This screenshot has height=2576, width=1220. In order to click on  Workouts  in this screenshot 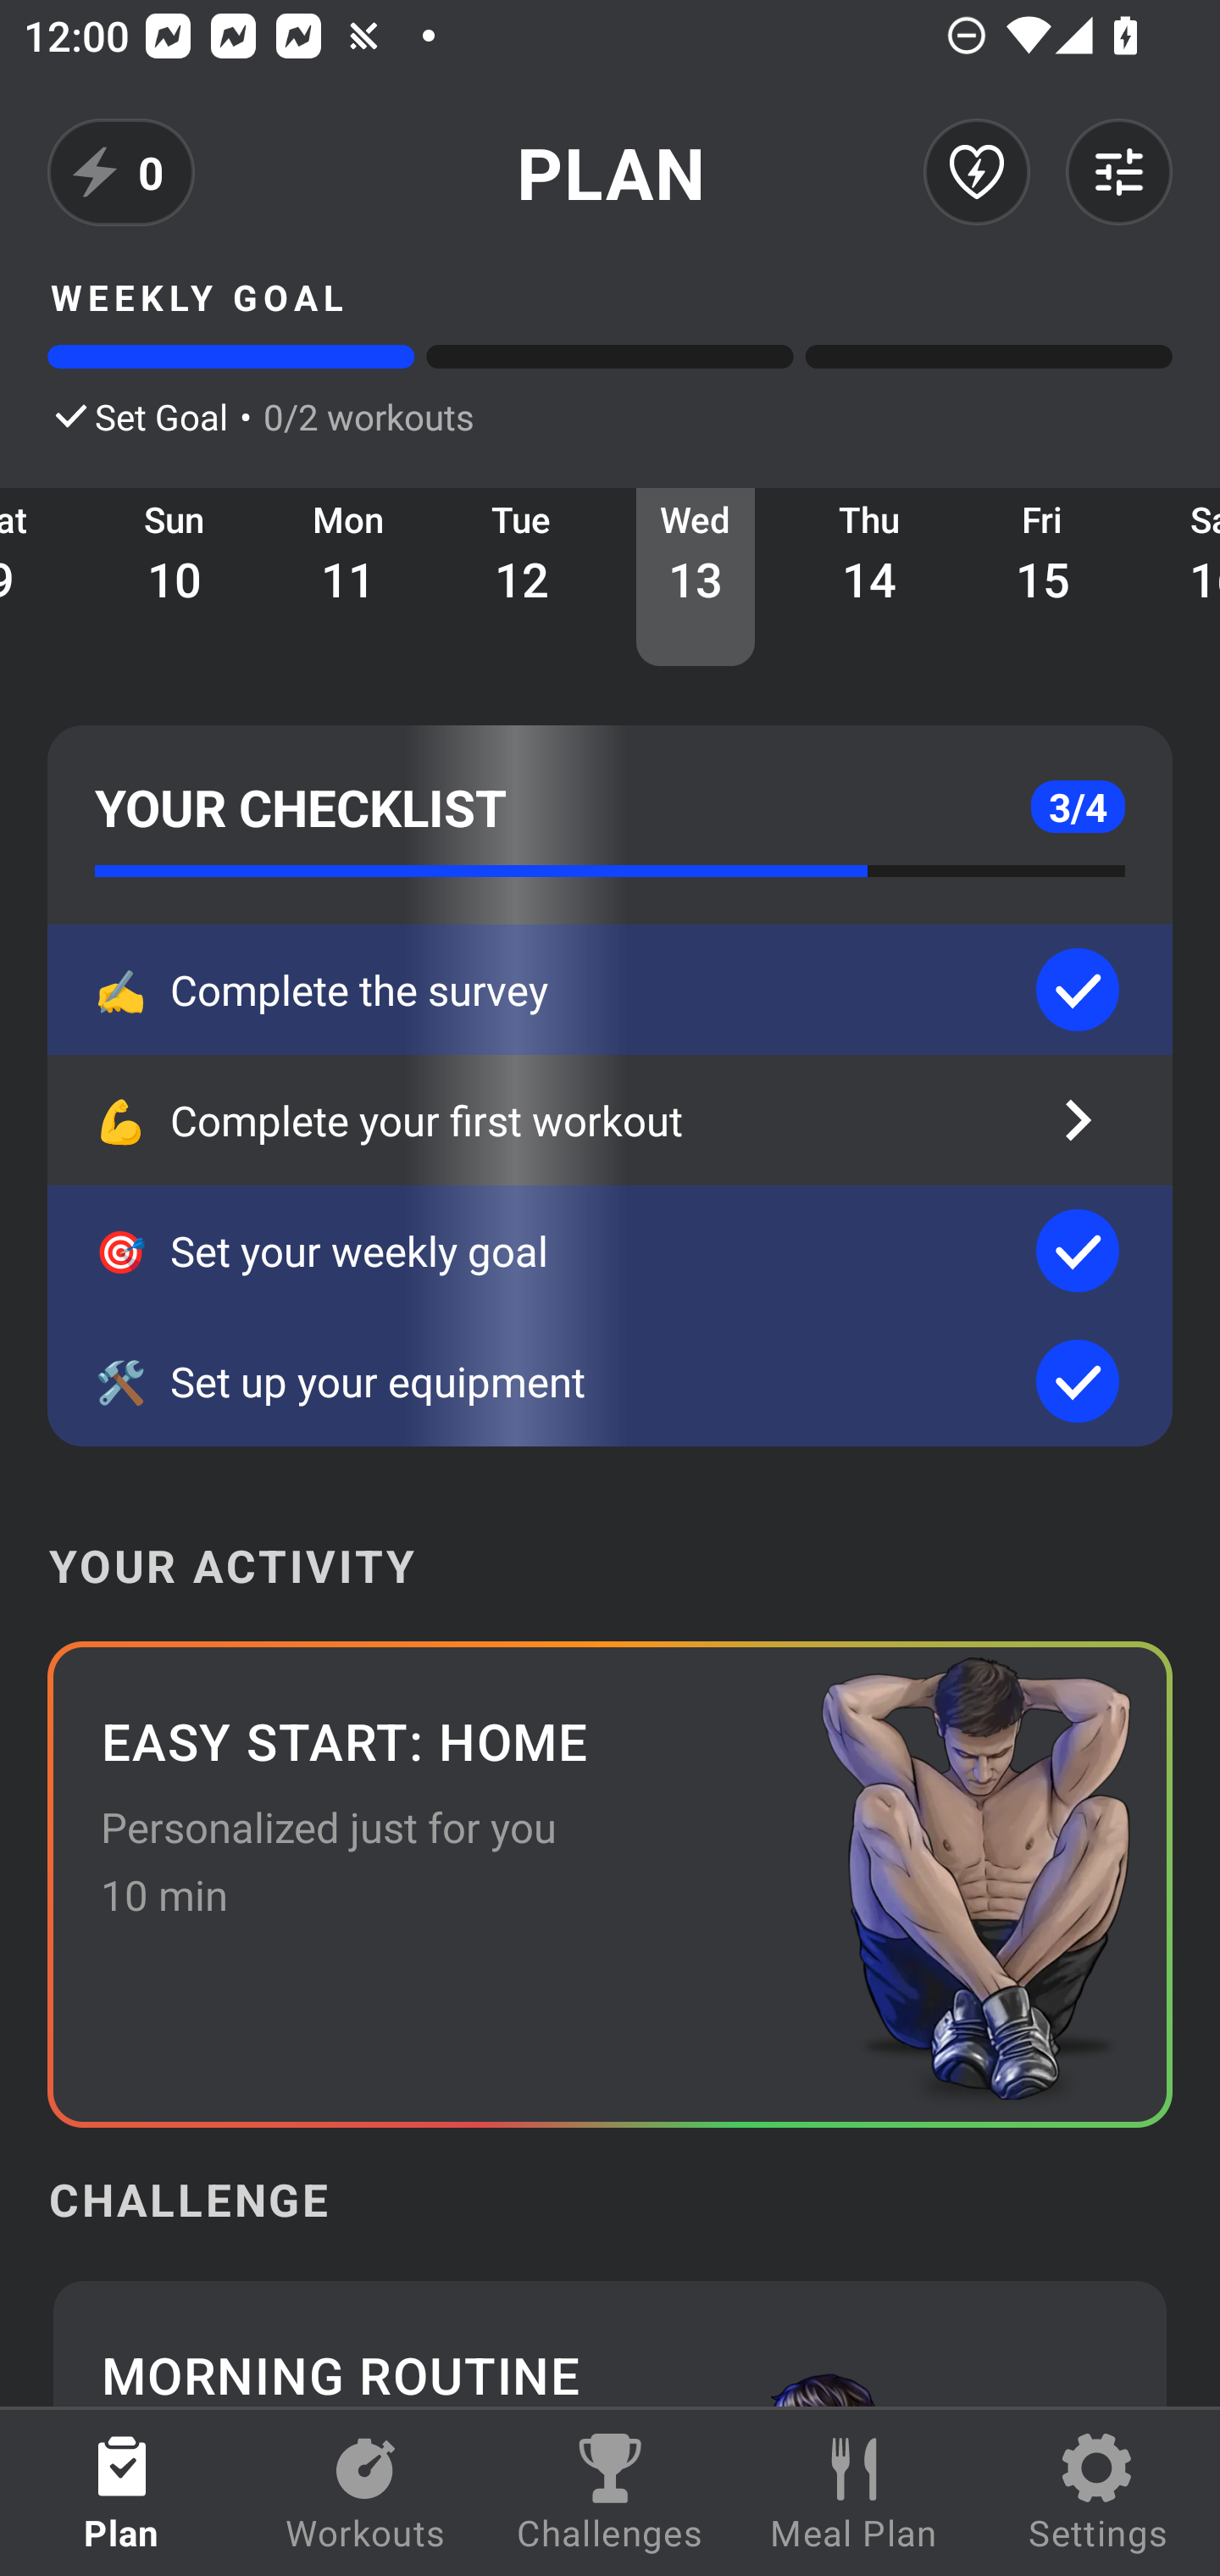, I will do `click(366, 2493)`.